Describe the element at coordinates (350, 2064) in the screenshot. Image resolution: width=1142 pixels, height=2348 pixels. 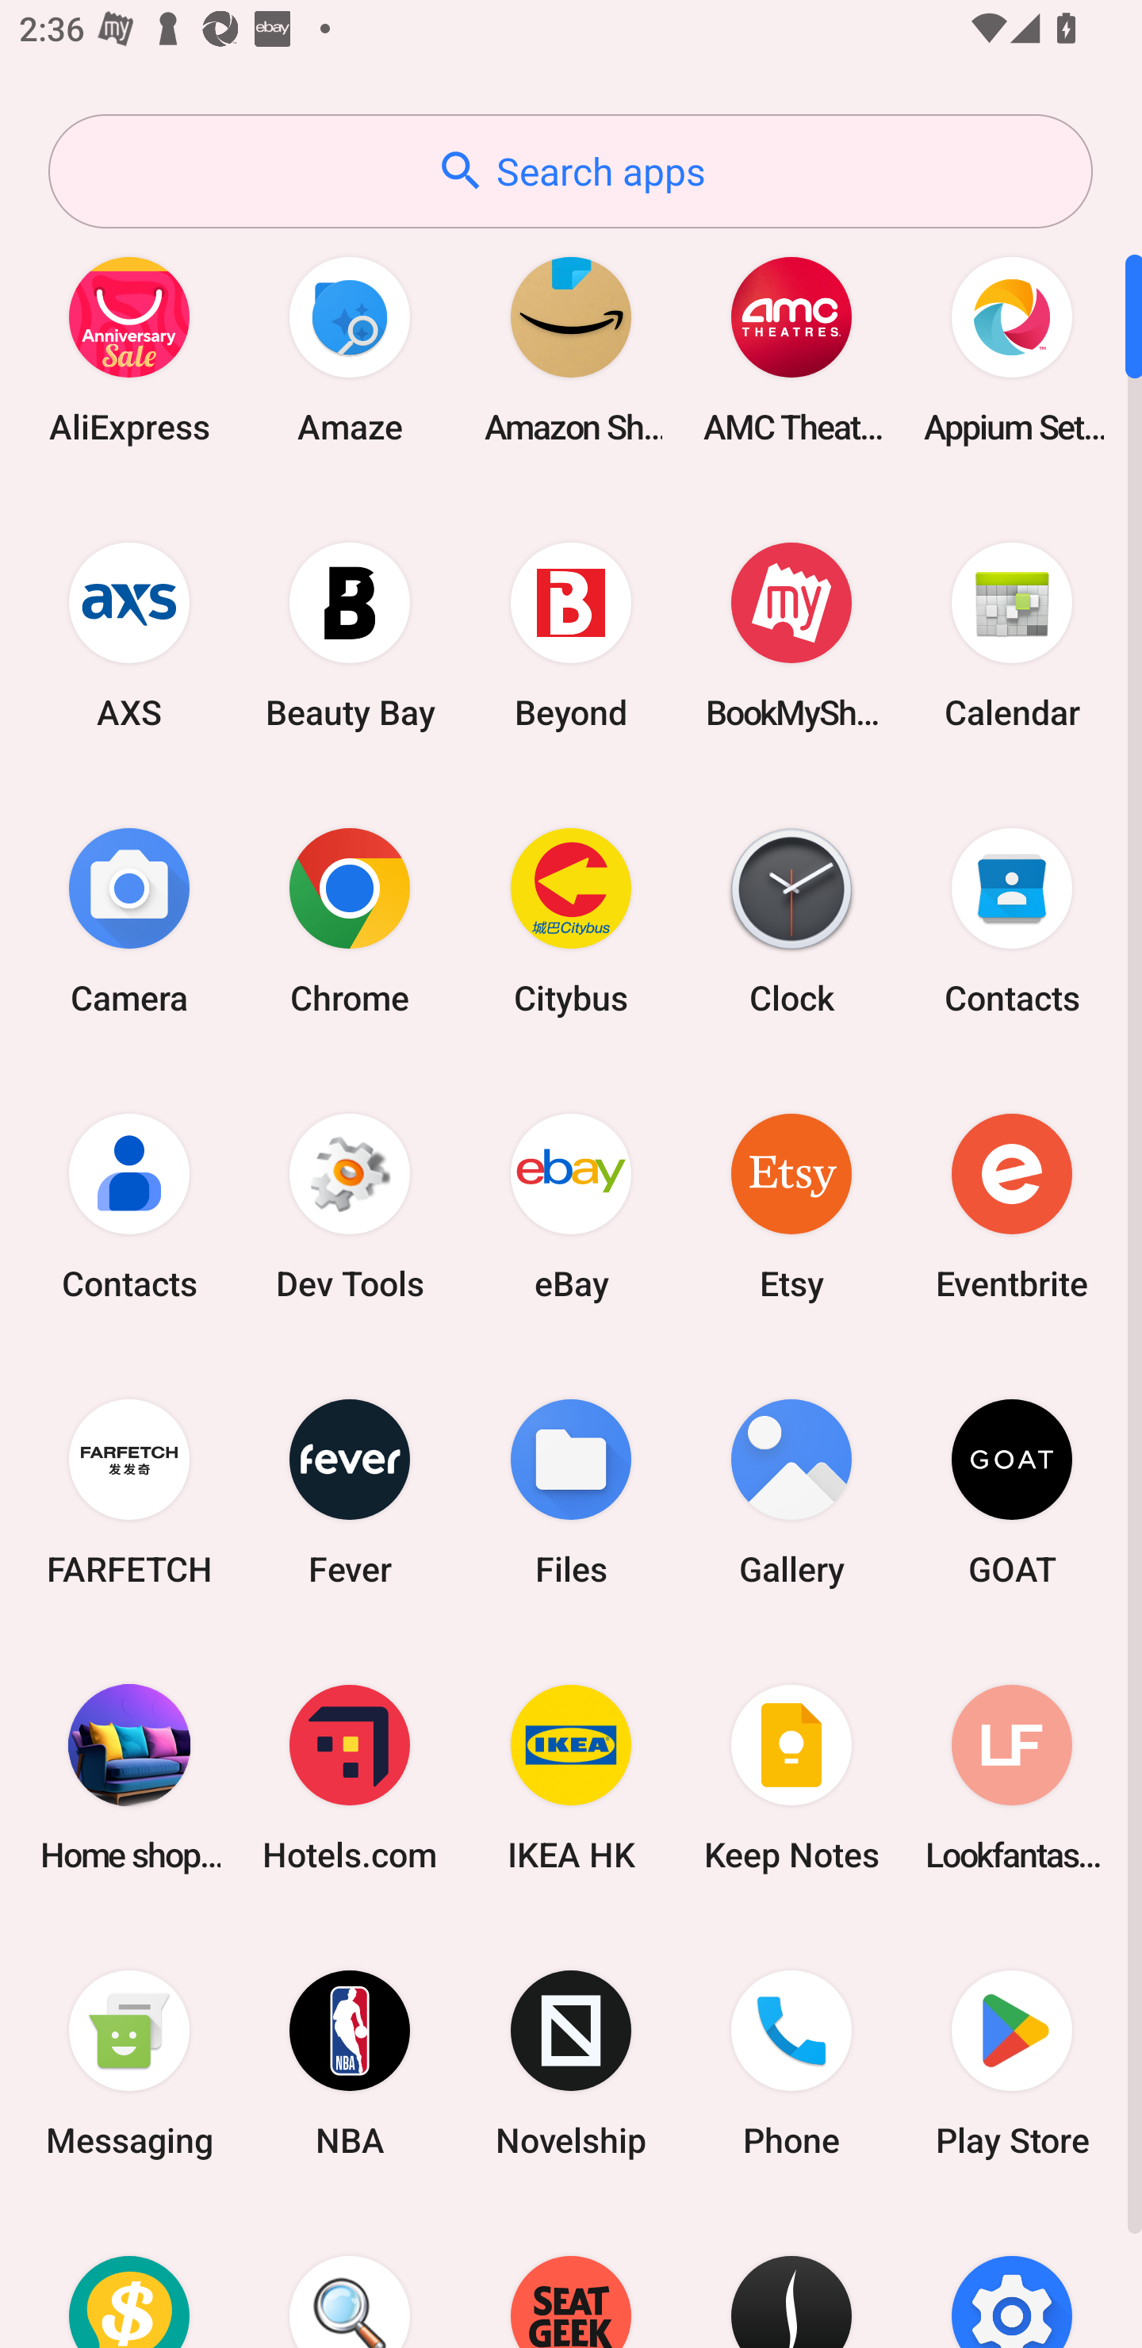
I see `NBA` at that location.